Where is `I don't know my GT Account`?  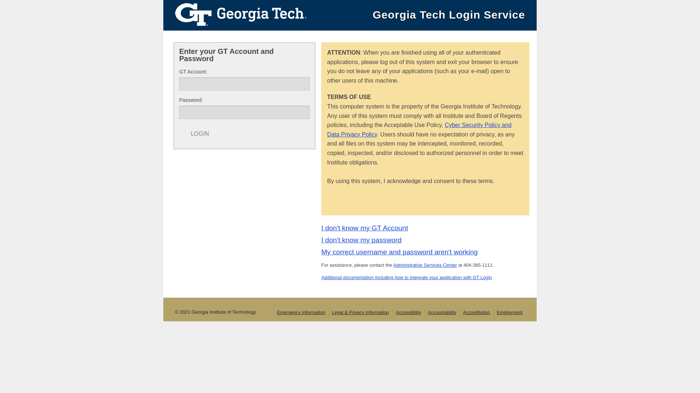
I don't know my GT Account is located at coordinates (365, 228).